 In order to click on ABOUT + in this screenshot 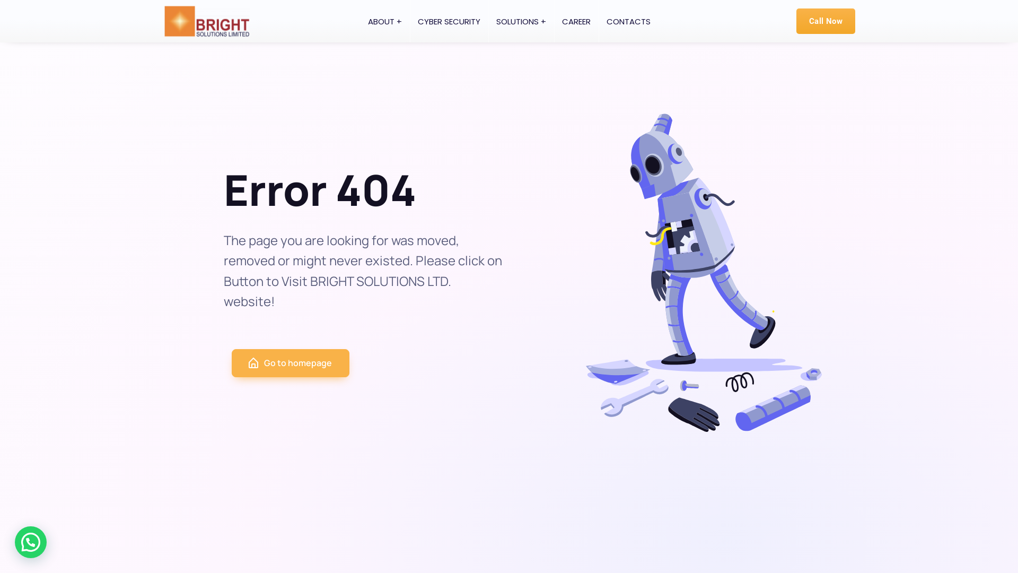, I will do `click(384, 21)`.